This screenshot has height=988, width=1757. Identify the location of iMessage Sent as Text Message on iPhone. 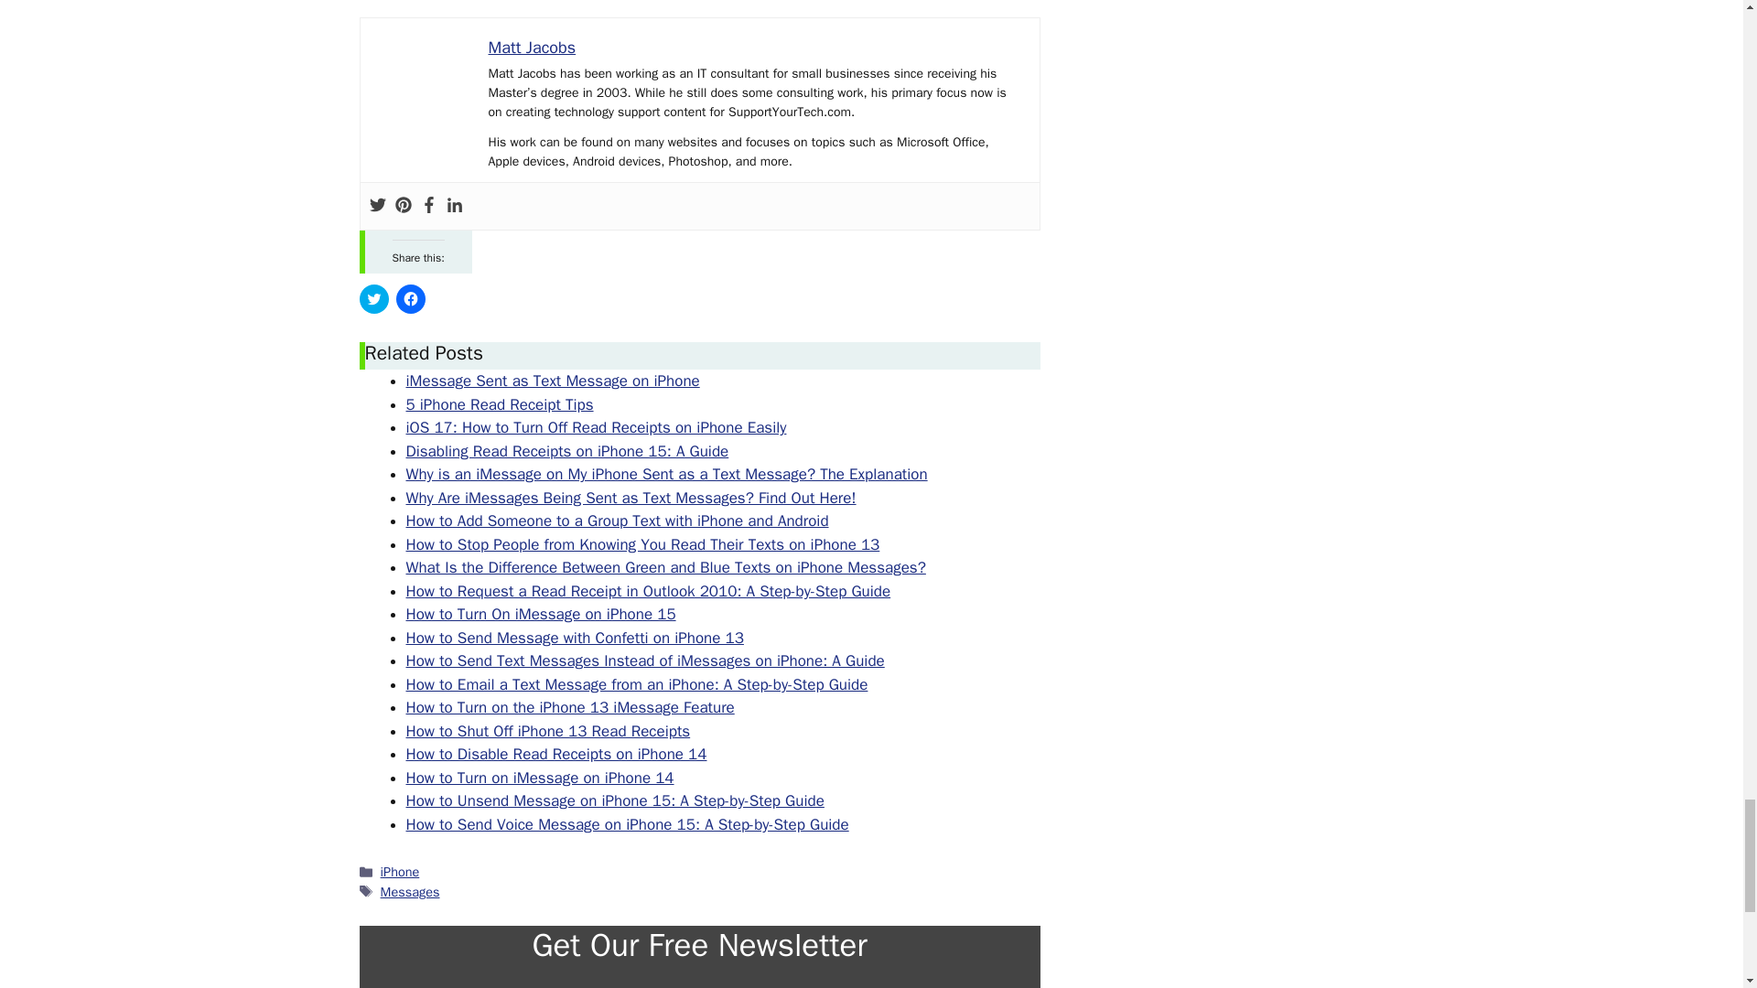
(553, 381).